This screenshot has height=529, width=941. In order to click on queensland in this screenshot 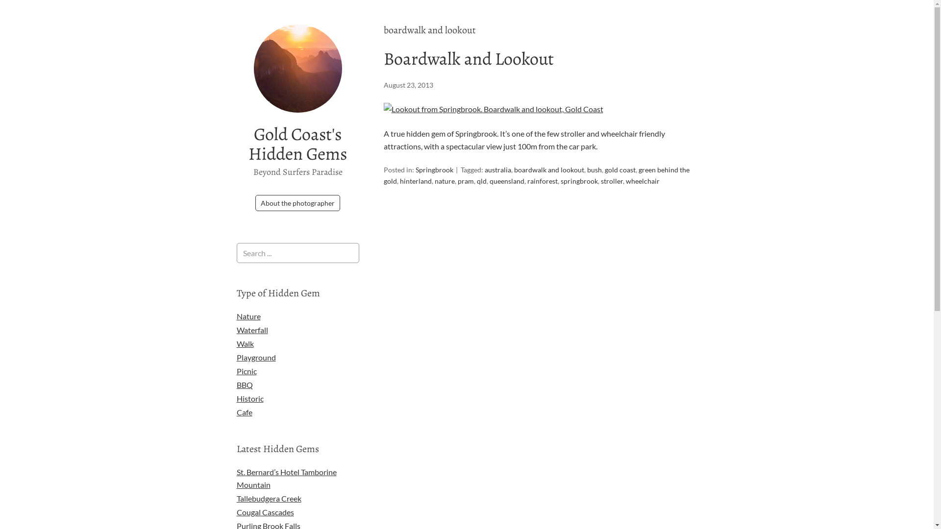, I will do `click(507, 181)`.